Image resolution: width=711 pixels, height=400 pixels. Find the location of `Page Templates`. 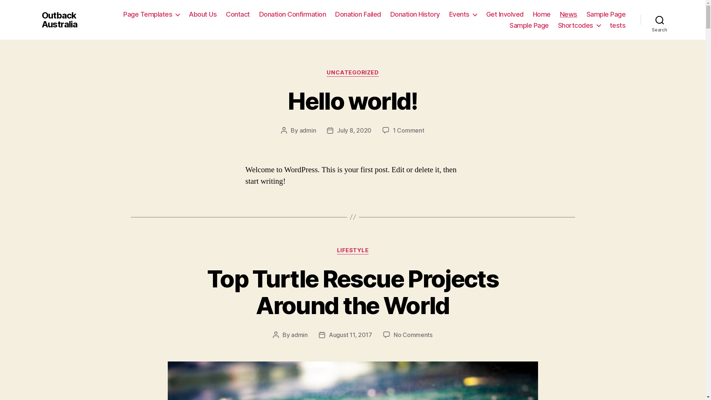

Page Templates is located at coordinates (151, 14).